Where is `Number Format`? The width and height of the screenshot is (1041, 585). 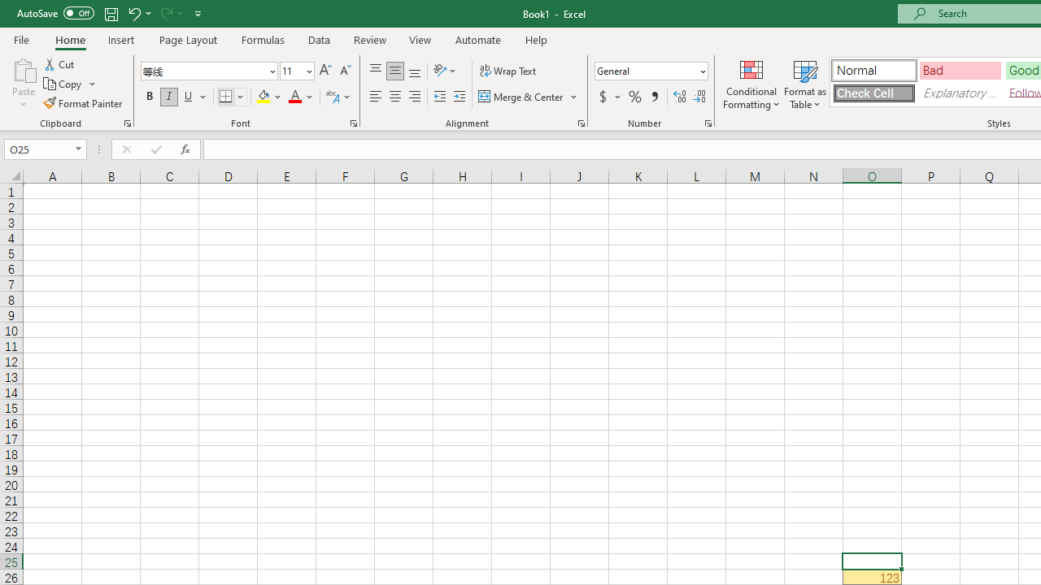
Number Format is located at coordinates (646, 71).